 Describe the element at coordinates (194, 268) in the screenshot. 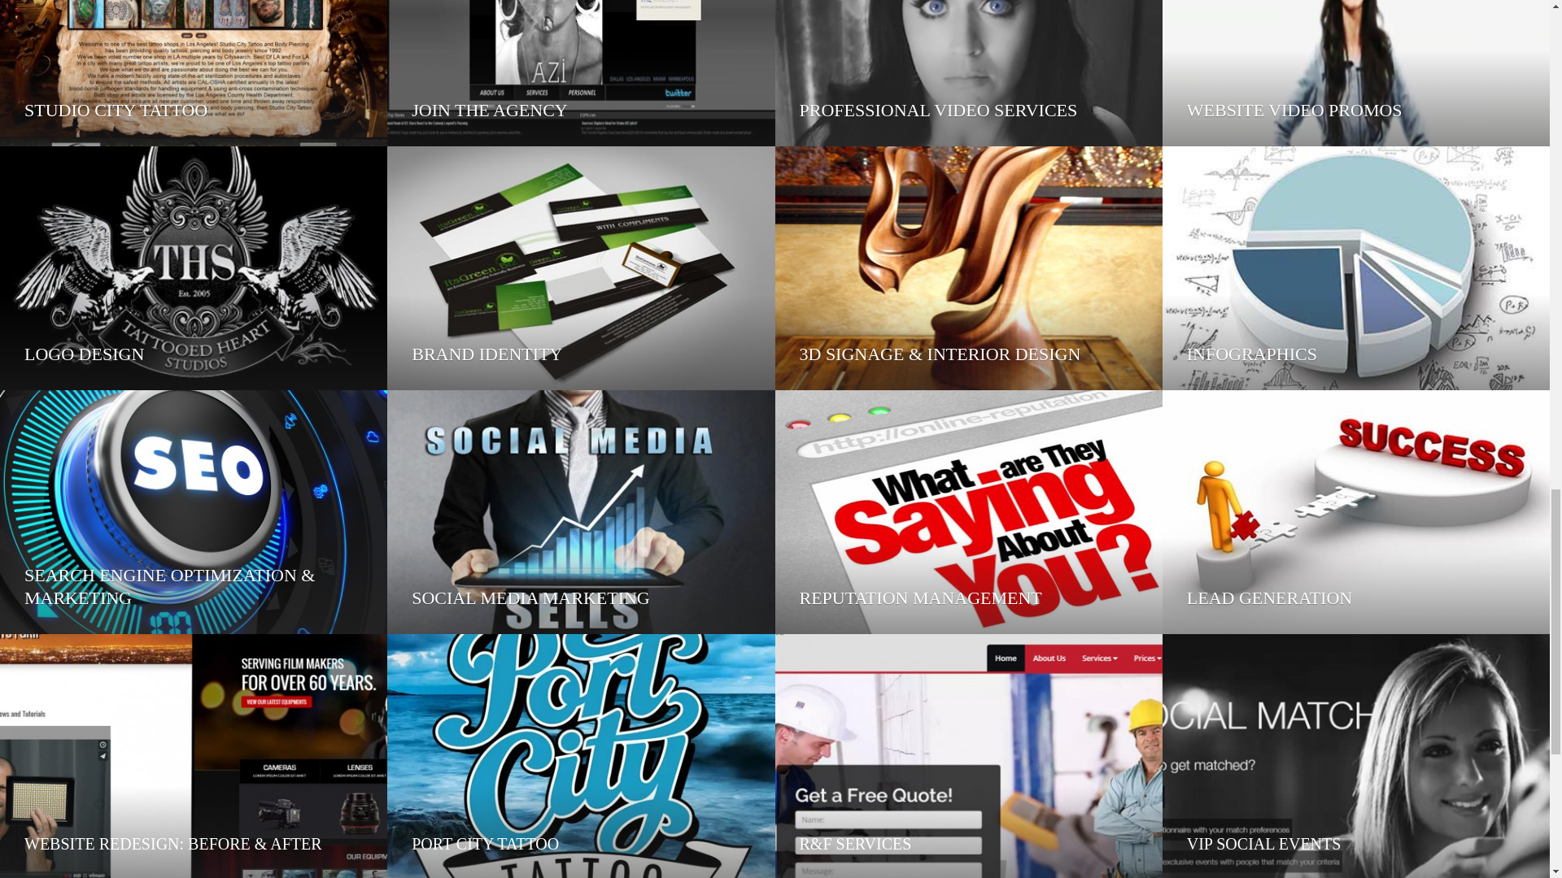

I see `LOGO DESIGN` at that location.